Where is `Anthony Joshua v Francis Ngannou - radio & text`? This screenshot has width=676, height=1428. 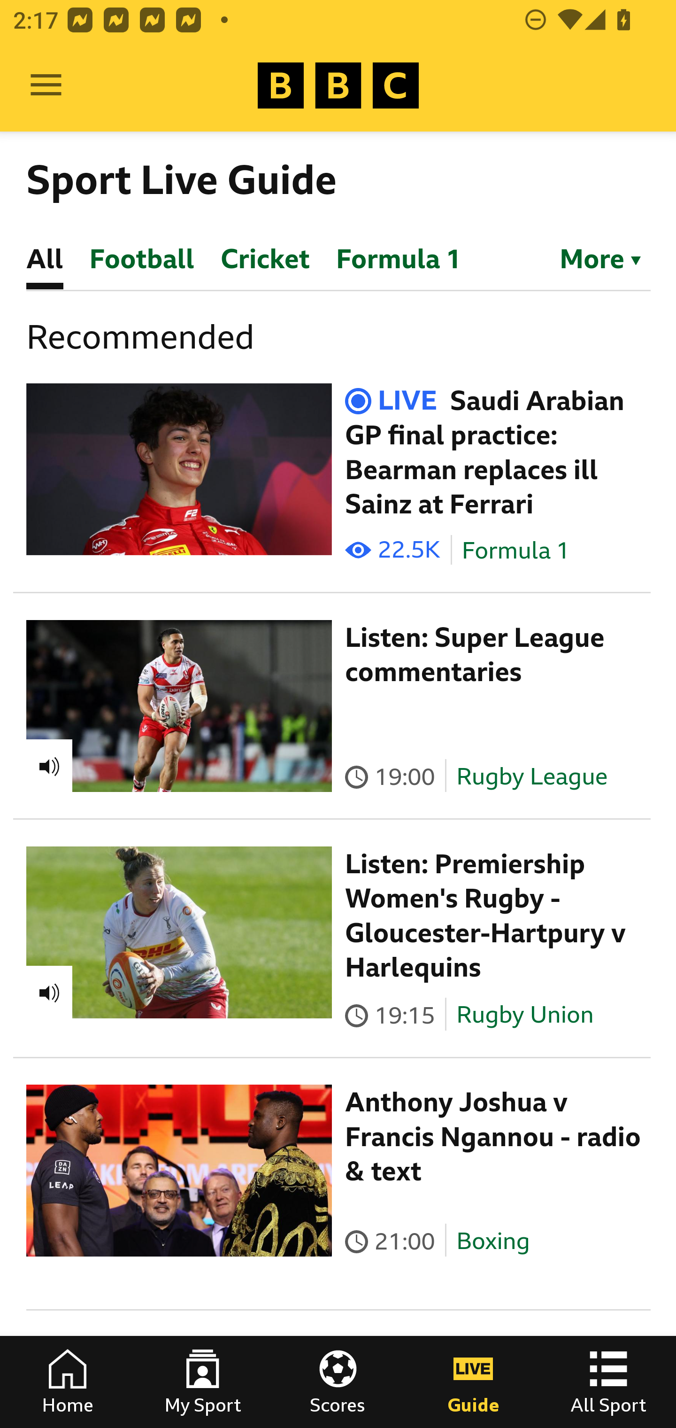
Anthony Joshua v Francis Ngannou - radio & text is located at coordinates (493, 1137).